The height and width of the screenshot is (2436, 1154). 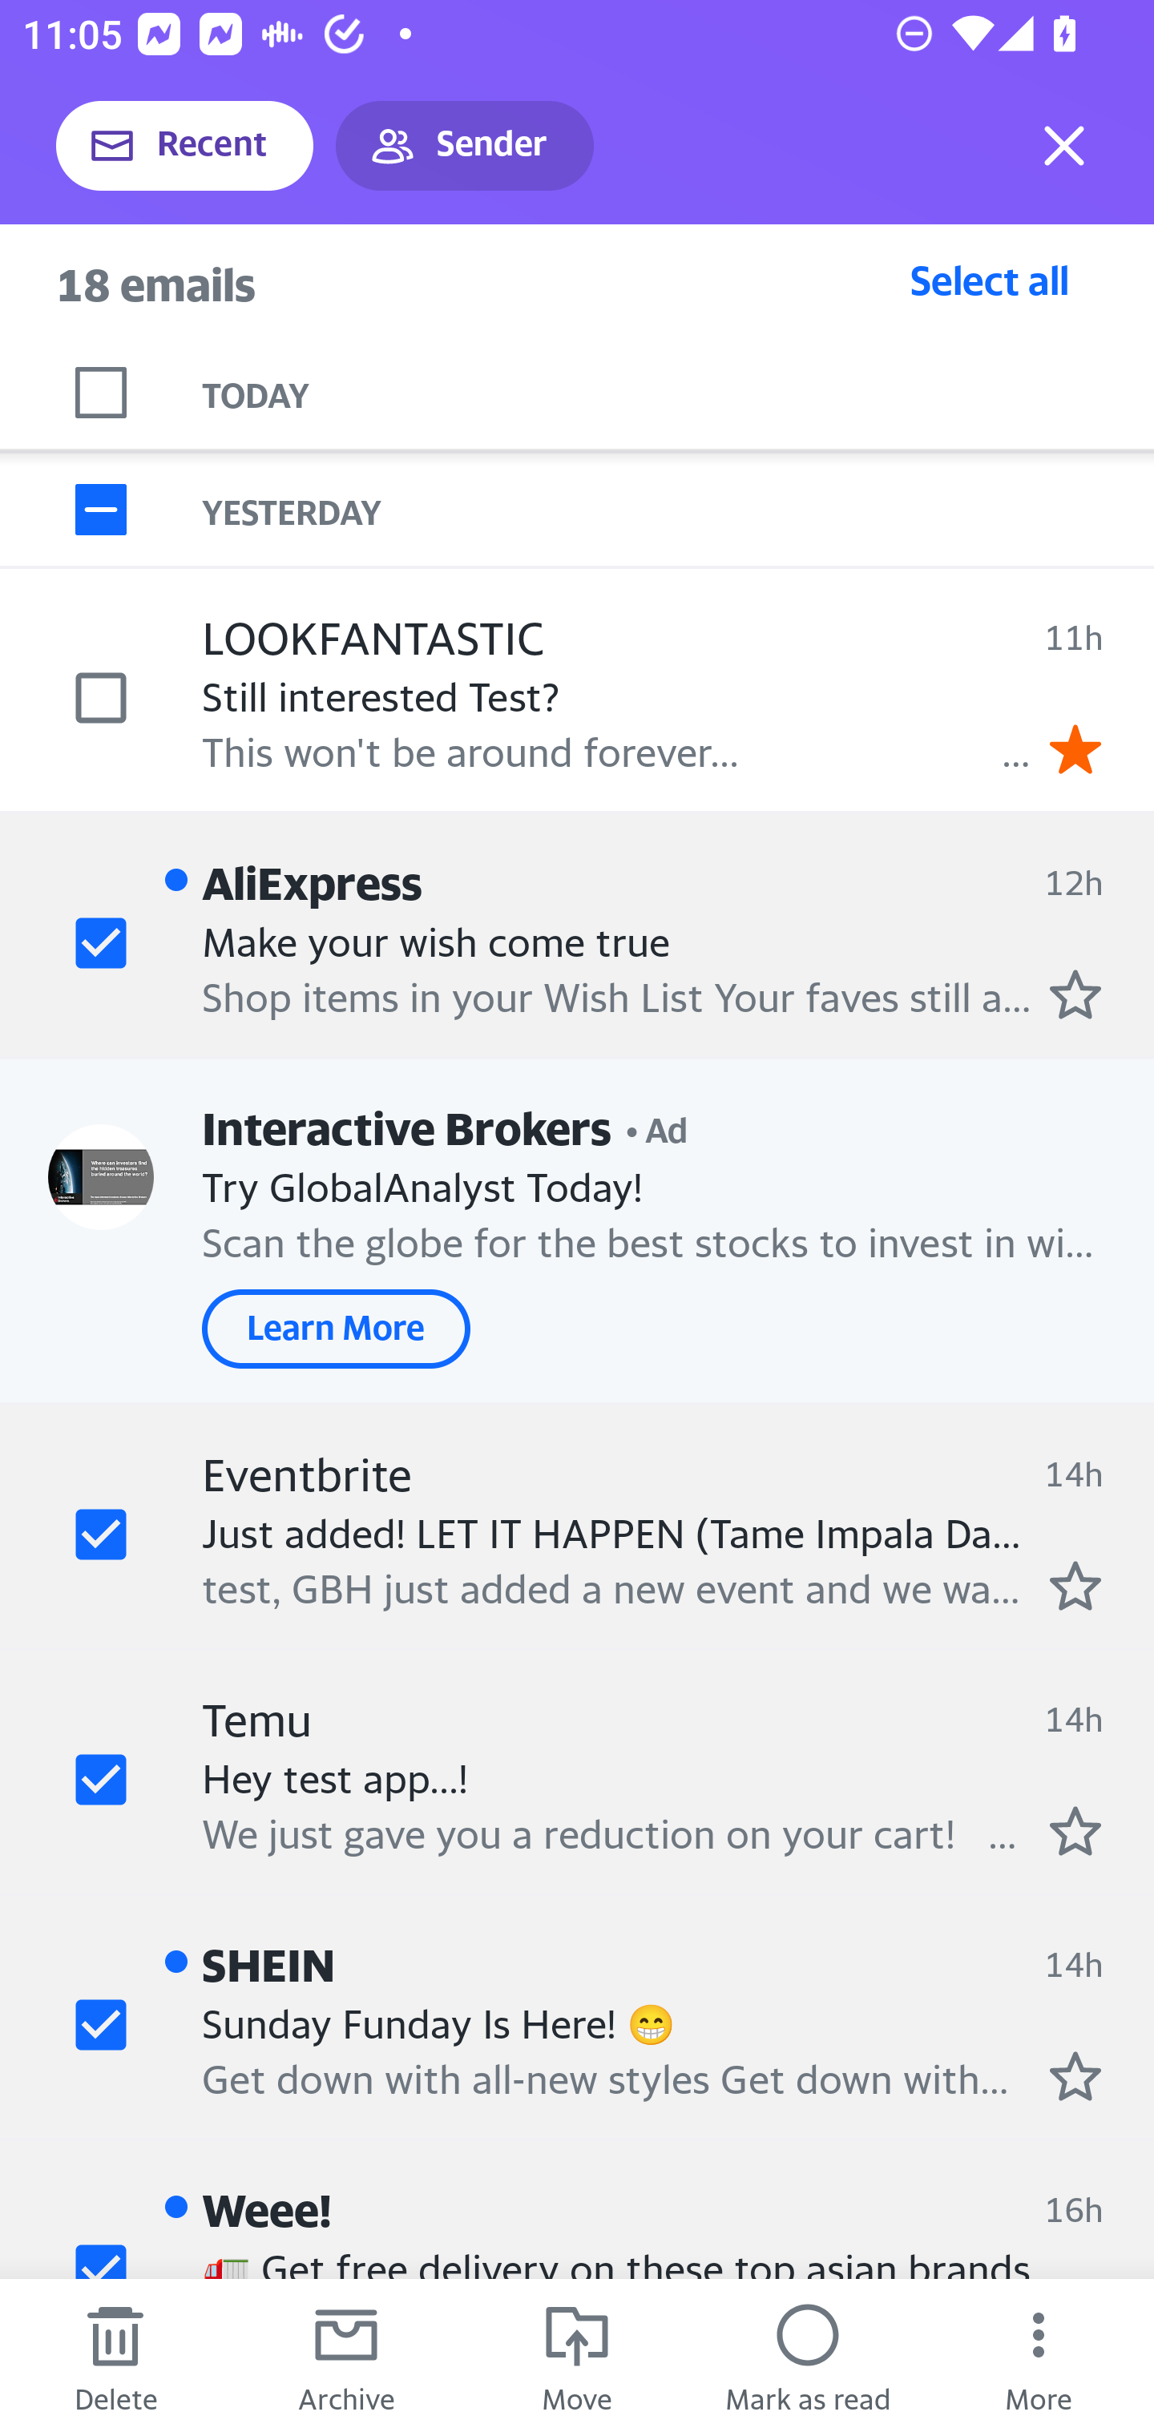 What do you see at coordinates (1075, 2076) in the screenshot?
I see `Mark as starred.` at bounding box center [1075, 2076].